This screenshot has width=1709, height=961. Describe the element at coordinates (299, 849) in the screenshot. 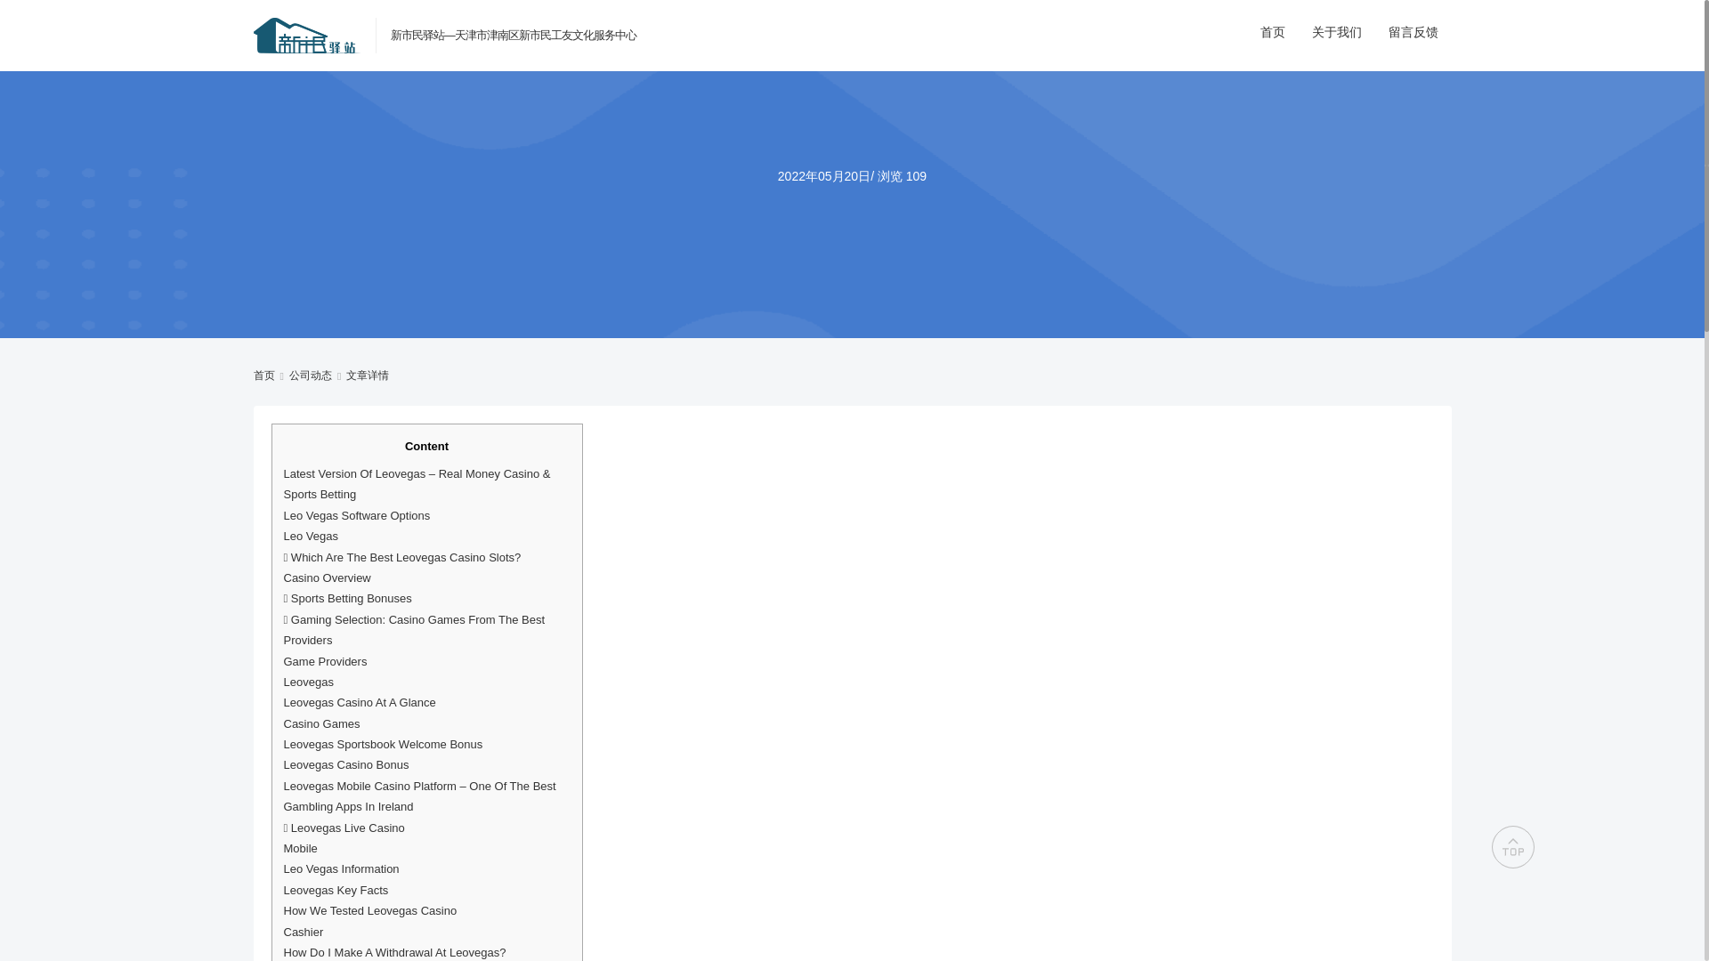

I see `Mobile` at that location.